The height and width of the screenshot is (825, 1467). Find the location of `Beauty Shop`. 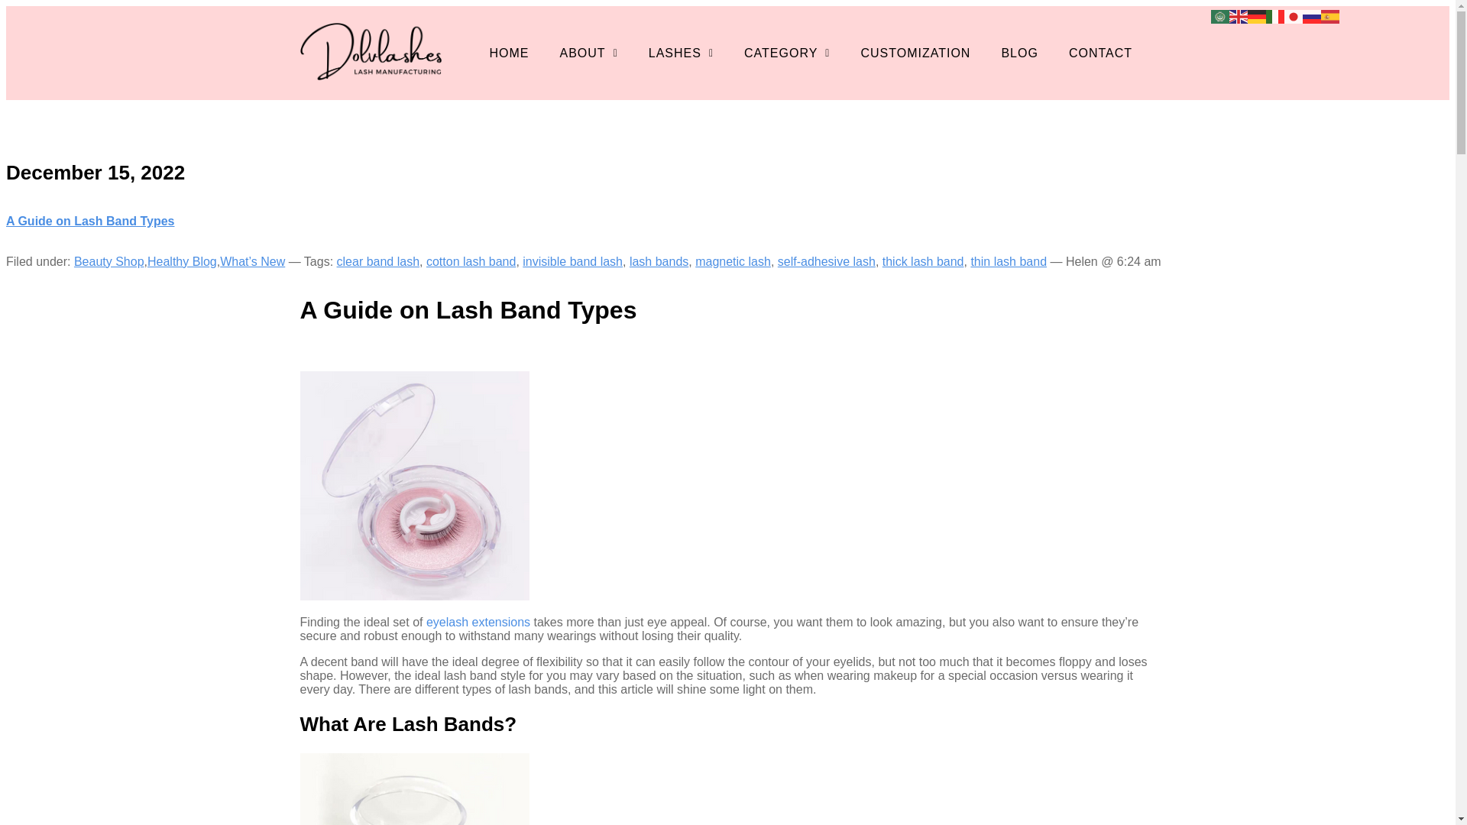

Beauty Shop is located at coordinates (108, 261).